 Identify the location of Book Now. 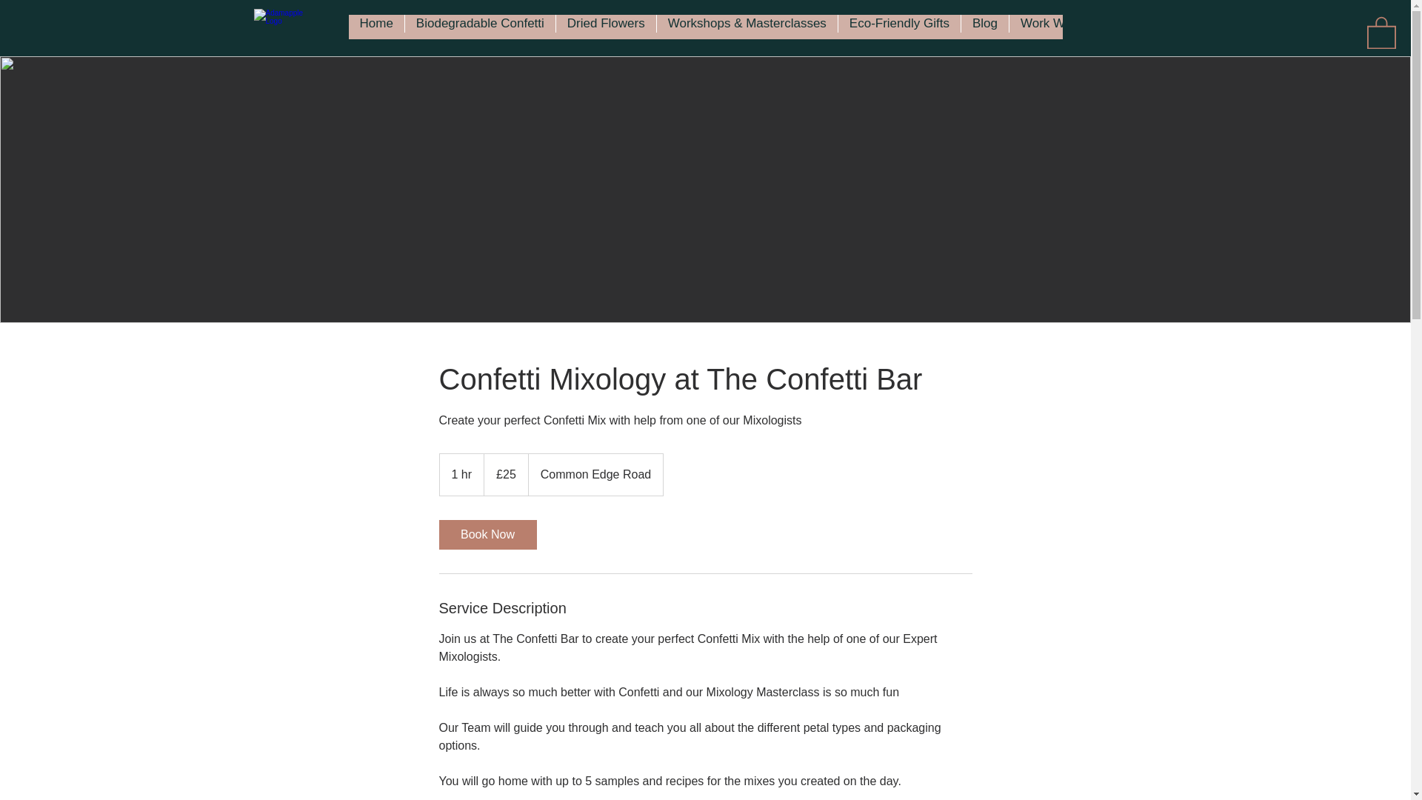
(487, 535).